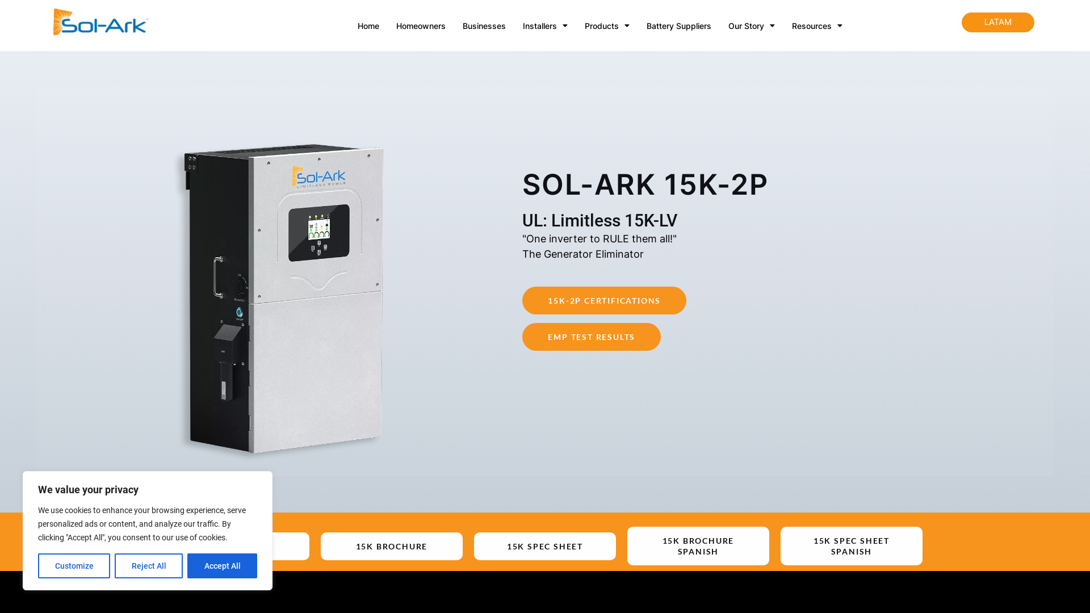 The width and height of the screenshot is (1090, 613). I want to click on Resources, so click(817, 26).